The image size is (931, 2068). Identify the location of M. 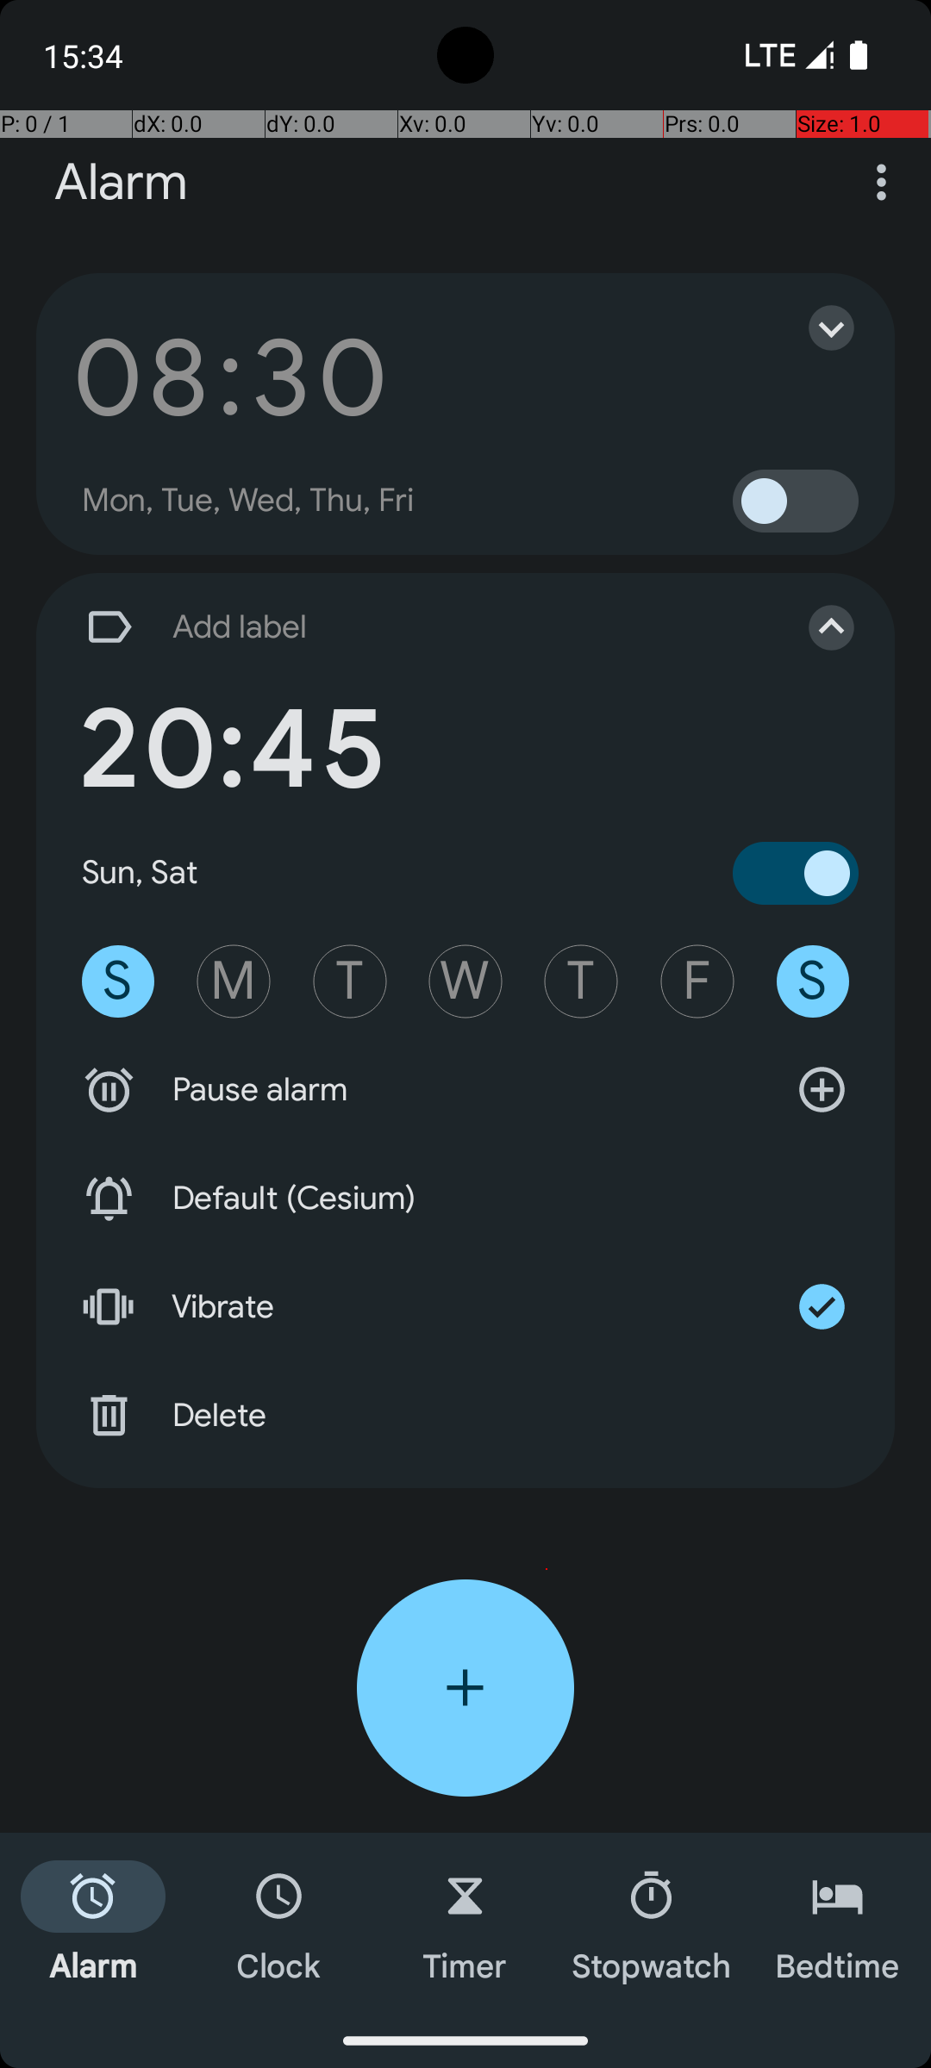
(234, 981).